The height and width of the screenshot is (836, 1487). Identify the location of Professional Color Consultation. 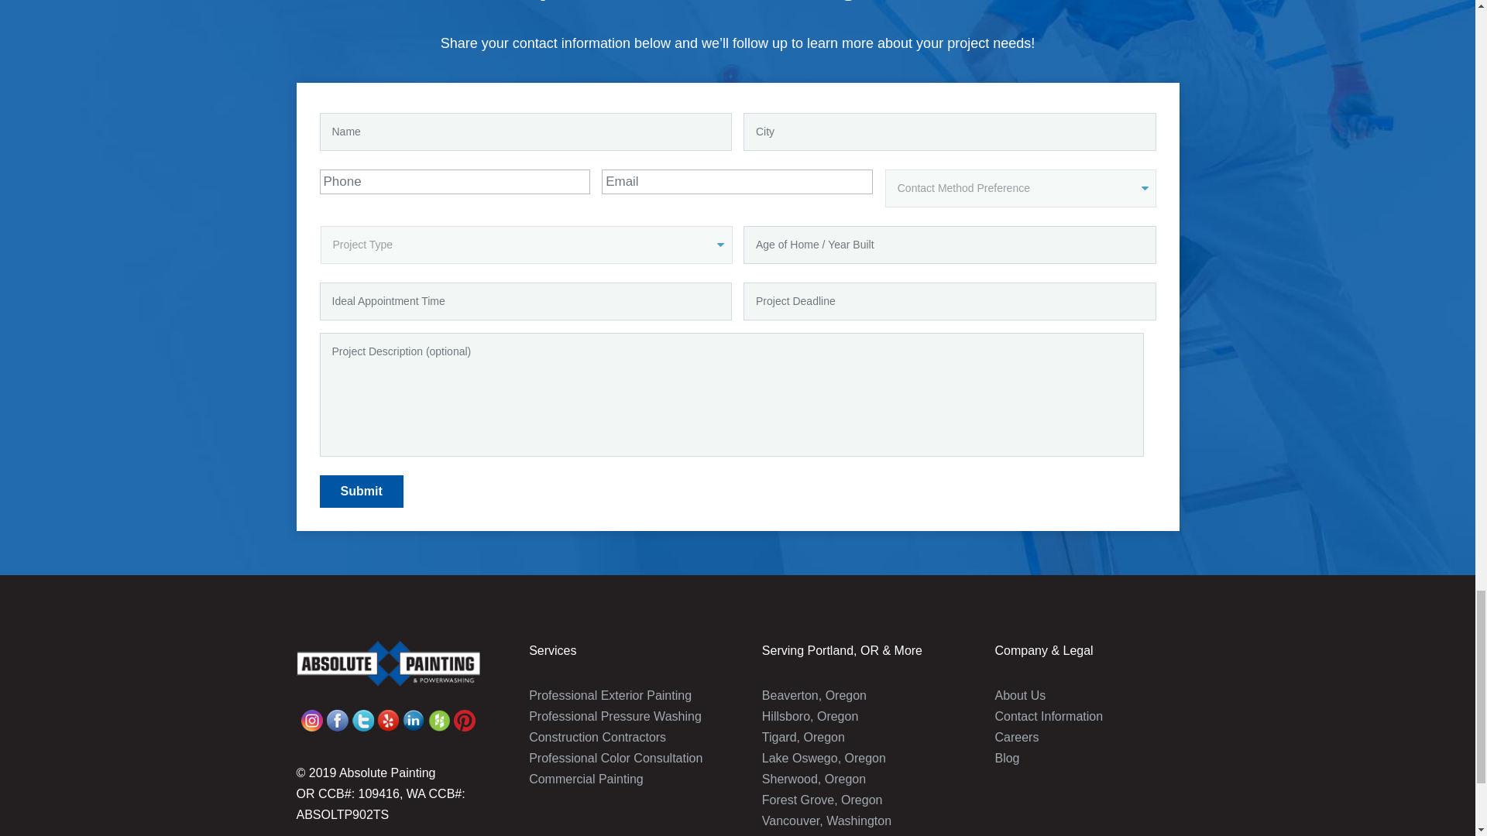
(615, 758).